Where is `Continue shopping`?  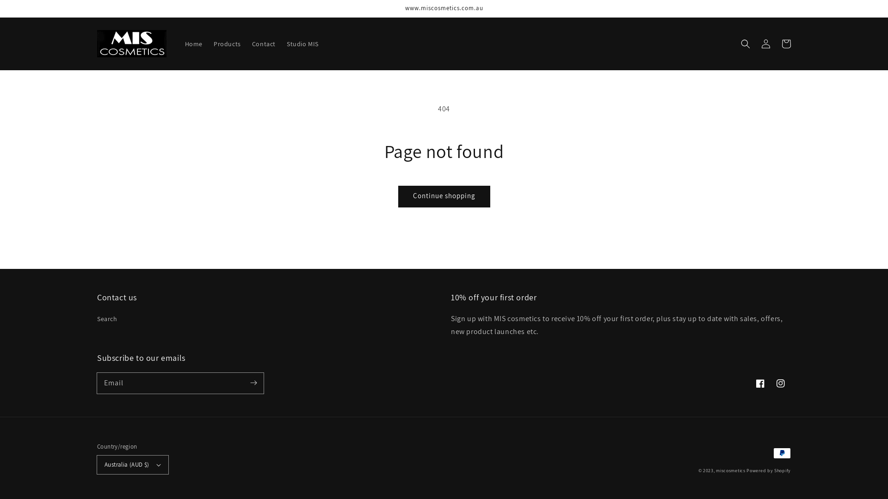
Continue shopping is located at coordinates (444, 197).